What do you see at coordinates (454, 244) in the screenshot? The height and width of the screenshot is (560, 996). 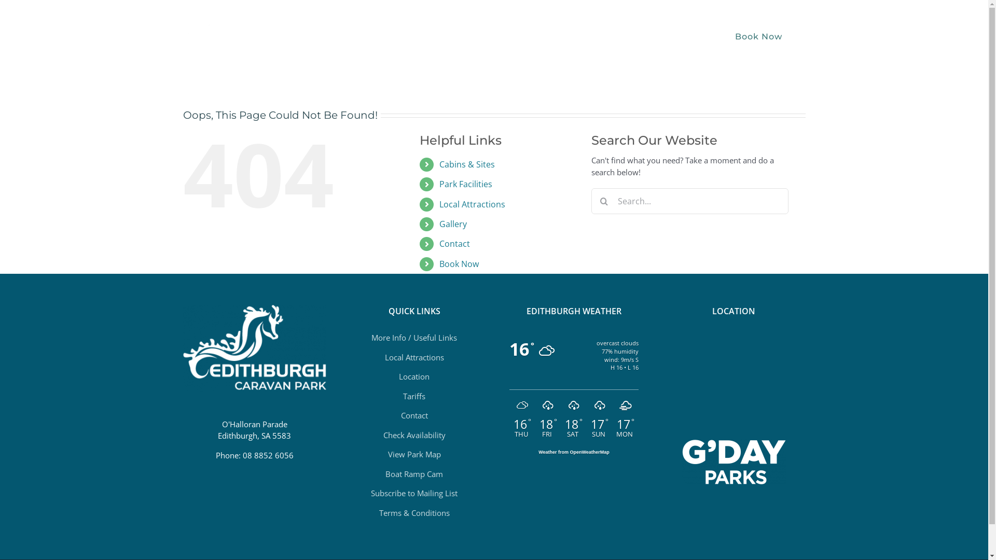 I see `Contact` at bounding box center [454, 244].